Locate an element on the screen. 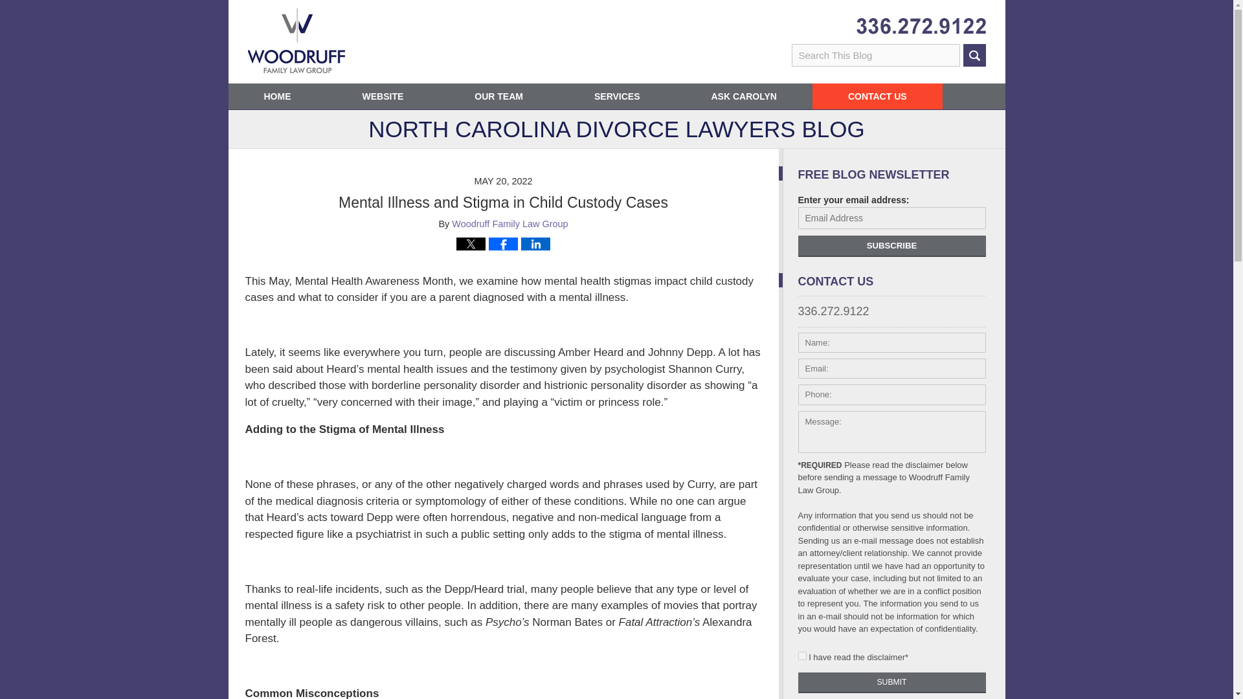  North Carolina Divorce Lawyers Blog is located at coordinates (295, 40).